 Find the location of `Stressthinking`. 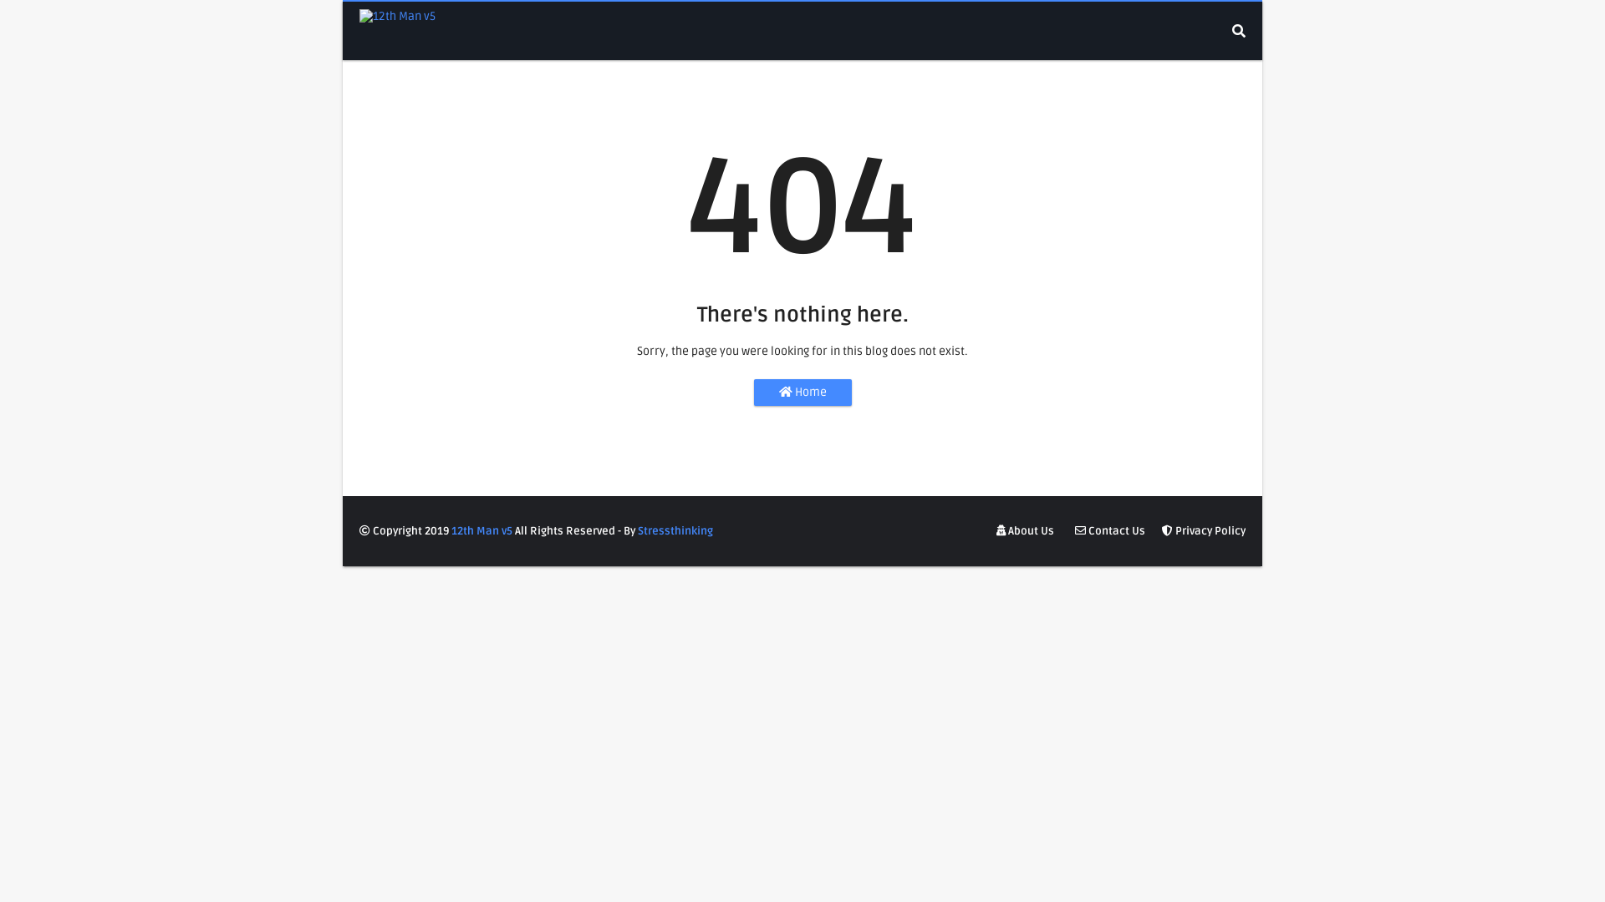

Stressthinking is located at coordinates (675, 531).